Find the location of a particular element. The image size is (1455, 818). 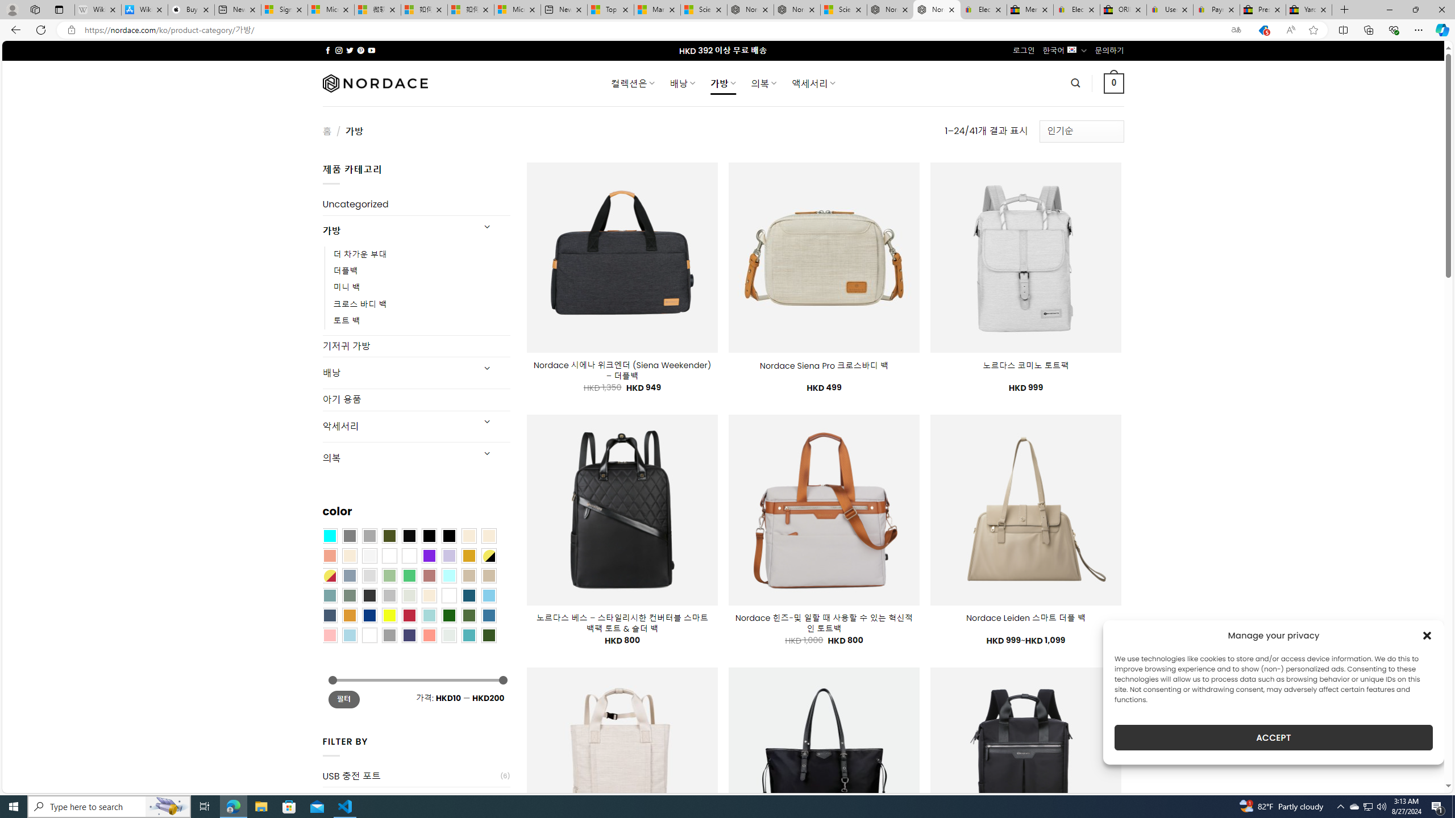

Follow on Facebook is located at coordinates (327, 50).